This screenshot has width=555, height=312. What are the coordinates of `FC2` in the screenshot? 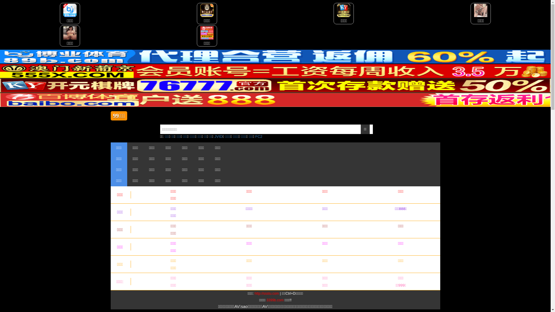 It's located at (259, 136).